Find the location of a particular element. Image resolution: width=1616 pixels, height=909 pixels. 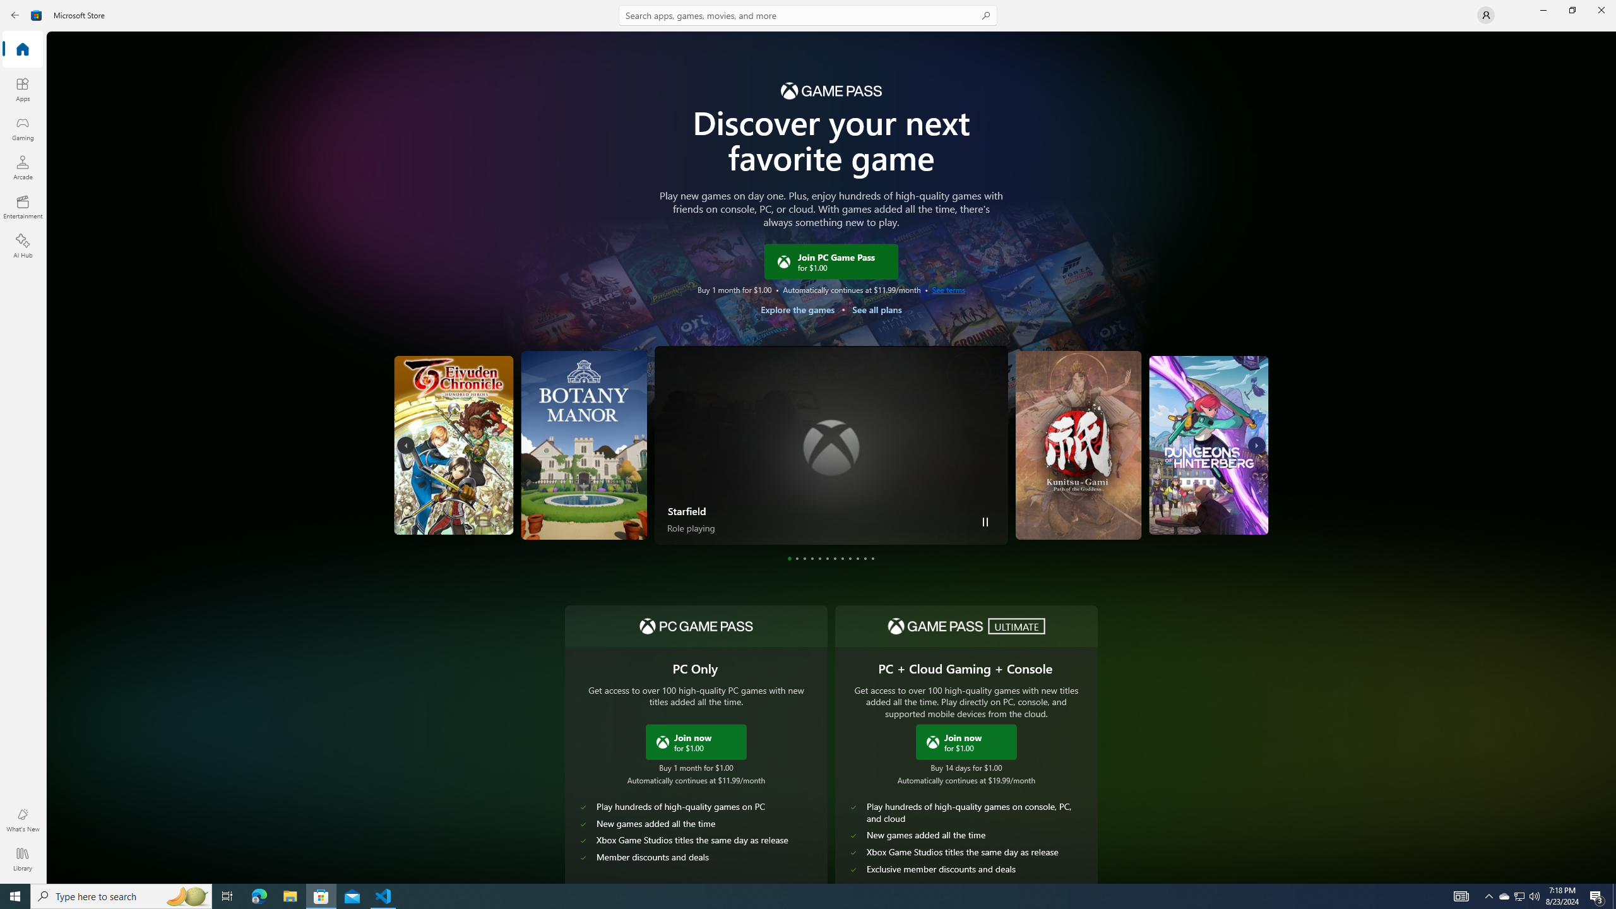

Page 8 is located at coordinates (842, 559).